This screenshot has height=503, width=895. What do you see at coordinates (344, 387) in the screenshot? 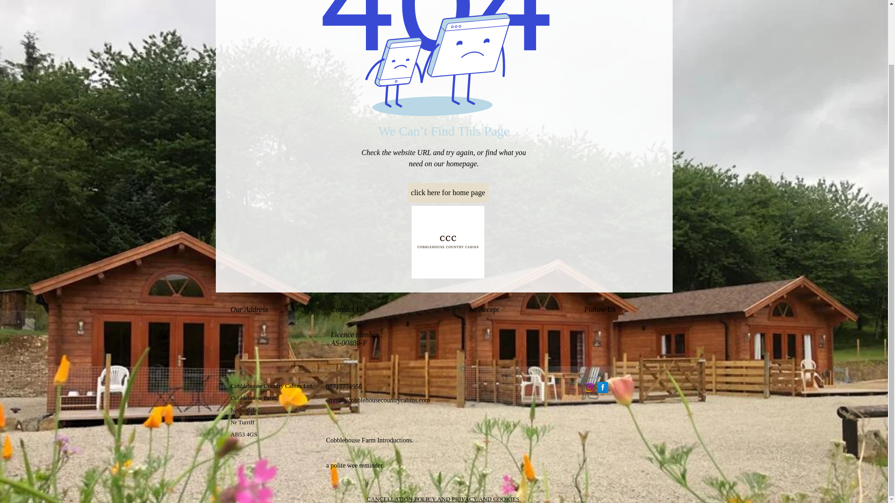
I see `07717774956` at bounding box center [344, 387].